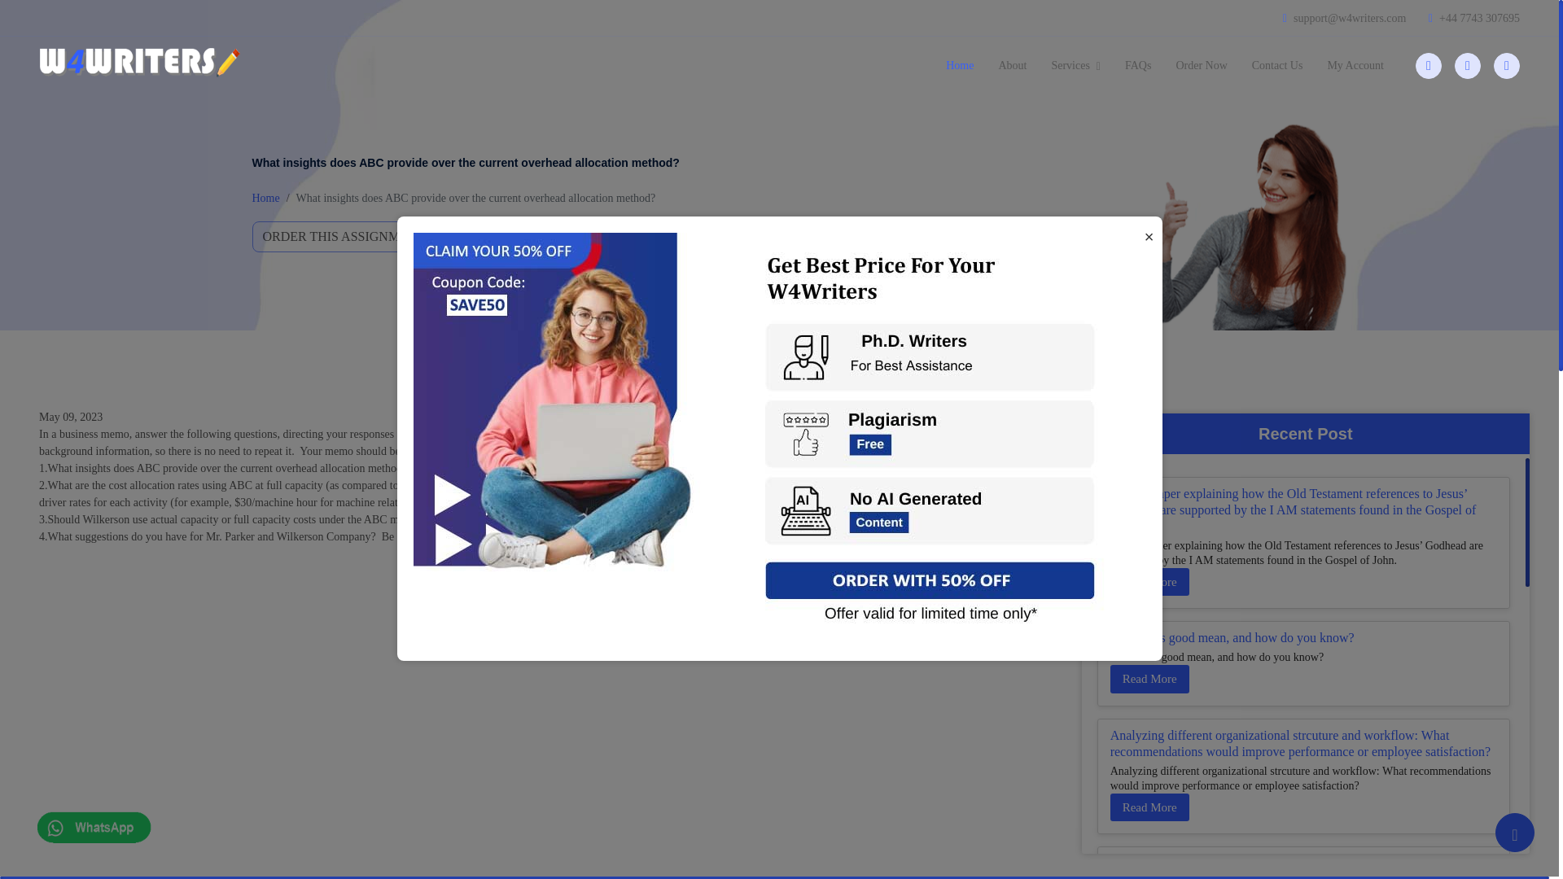  Describe the element at coordinates (1277, 65) in the screenshot. I see `Contact Us` at that location.